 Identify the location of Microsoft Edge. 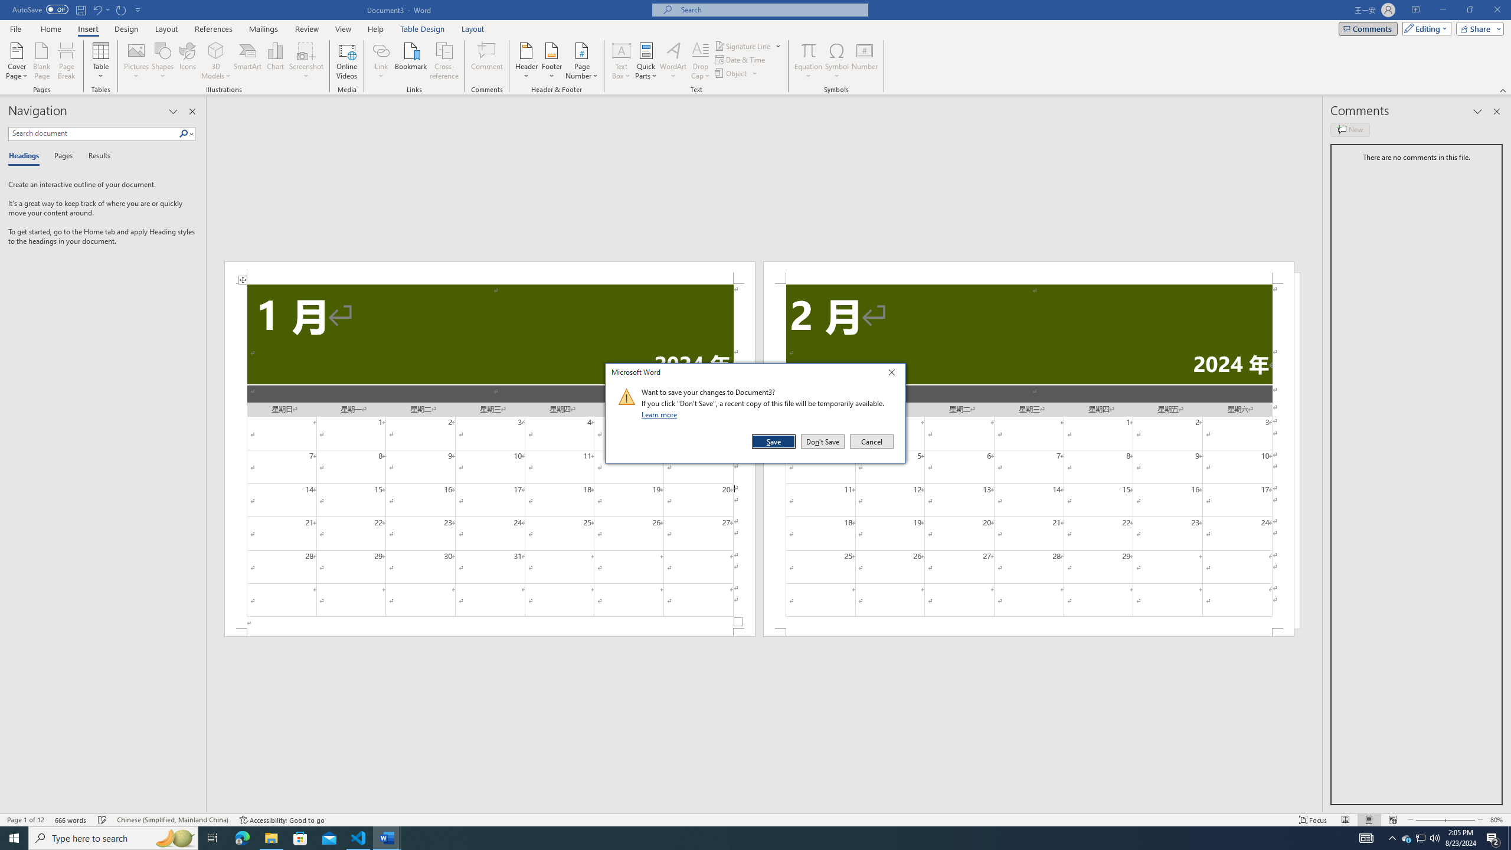
(242, 838).